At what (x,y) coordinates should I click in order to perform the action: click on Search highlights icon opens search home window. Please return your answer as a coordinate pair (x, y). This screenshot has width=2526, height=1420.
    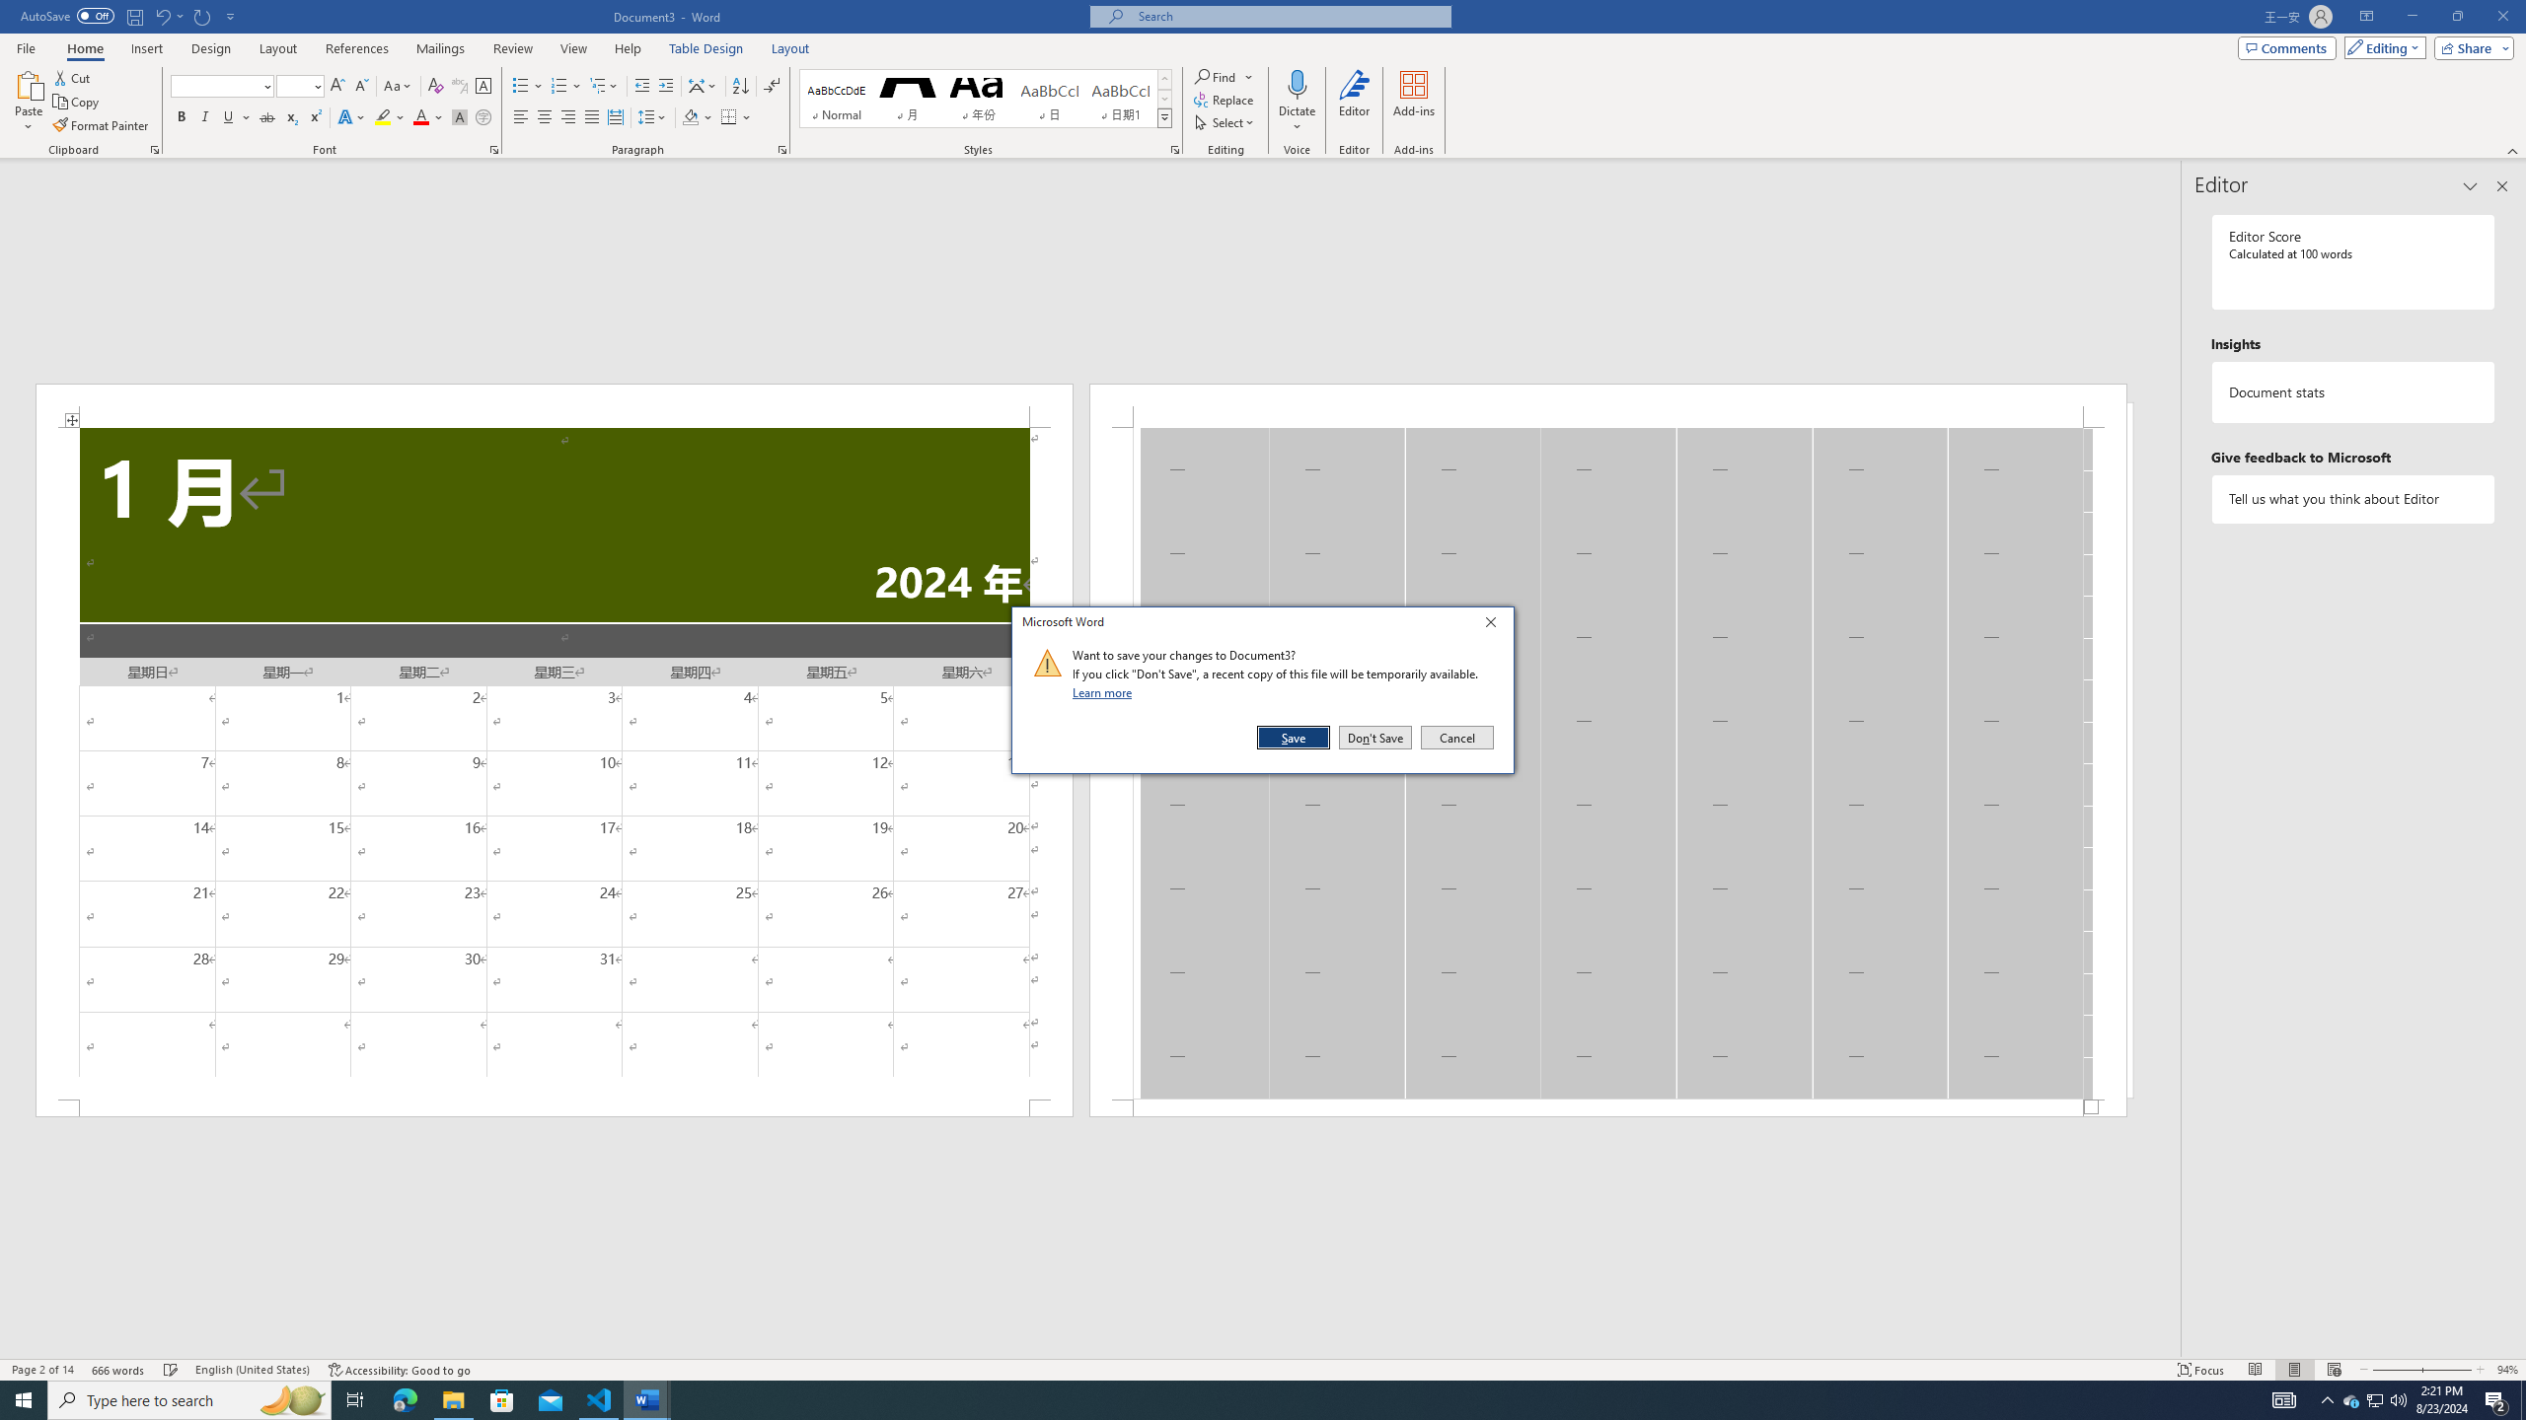
    Looking at the image, I should click on (292, 1400).